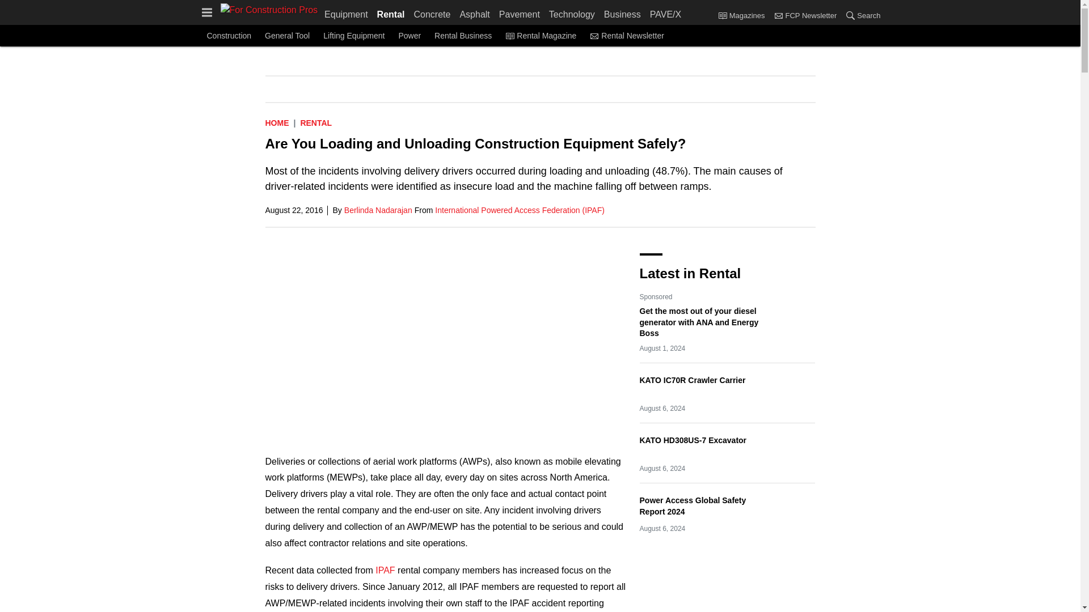  I want to click on Search, so click(860, 16).